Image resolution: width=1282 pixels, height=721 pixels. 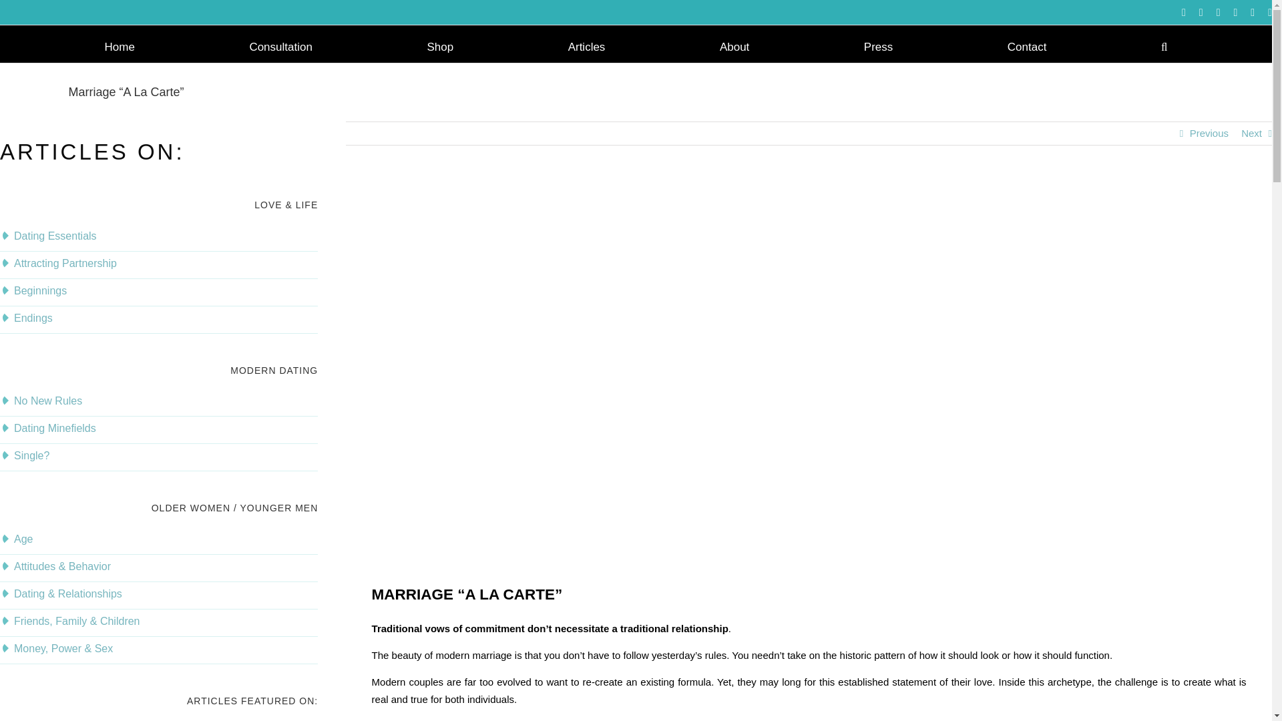 I want to click on Press, so click(x=878, y=45).